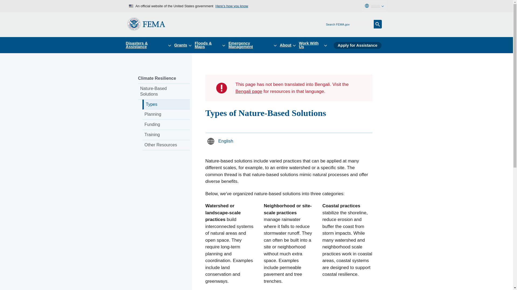 The height and width of the screenshot is (290, 517). What do you see at coordinates (164, 79) in the screenshot?
I see `Climate Resilience` at bounding box center [164, 79].